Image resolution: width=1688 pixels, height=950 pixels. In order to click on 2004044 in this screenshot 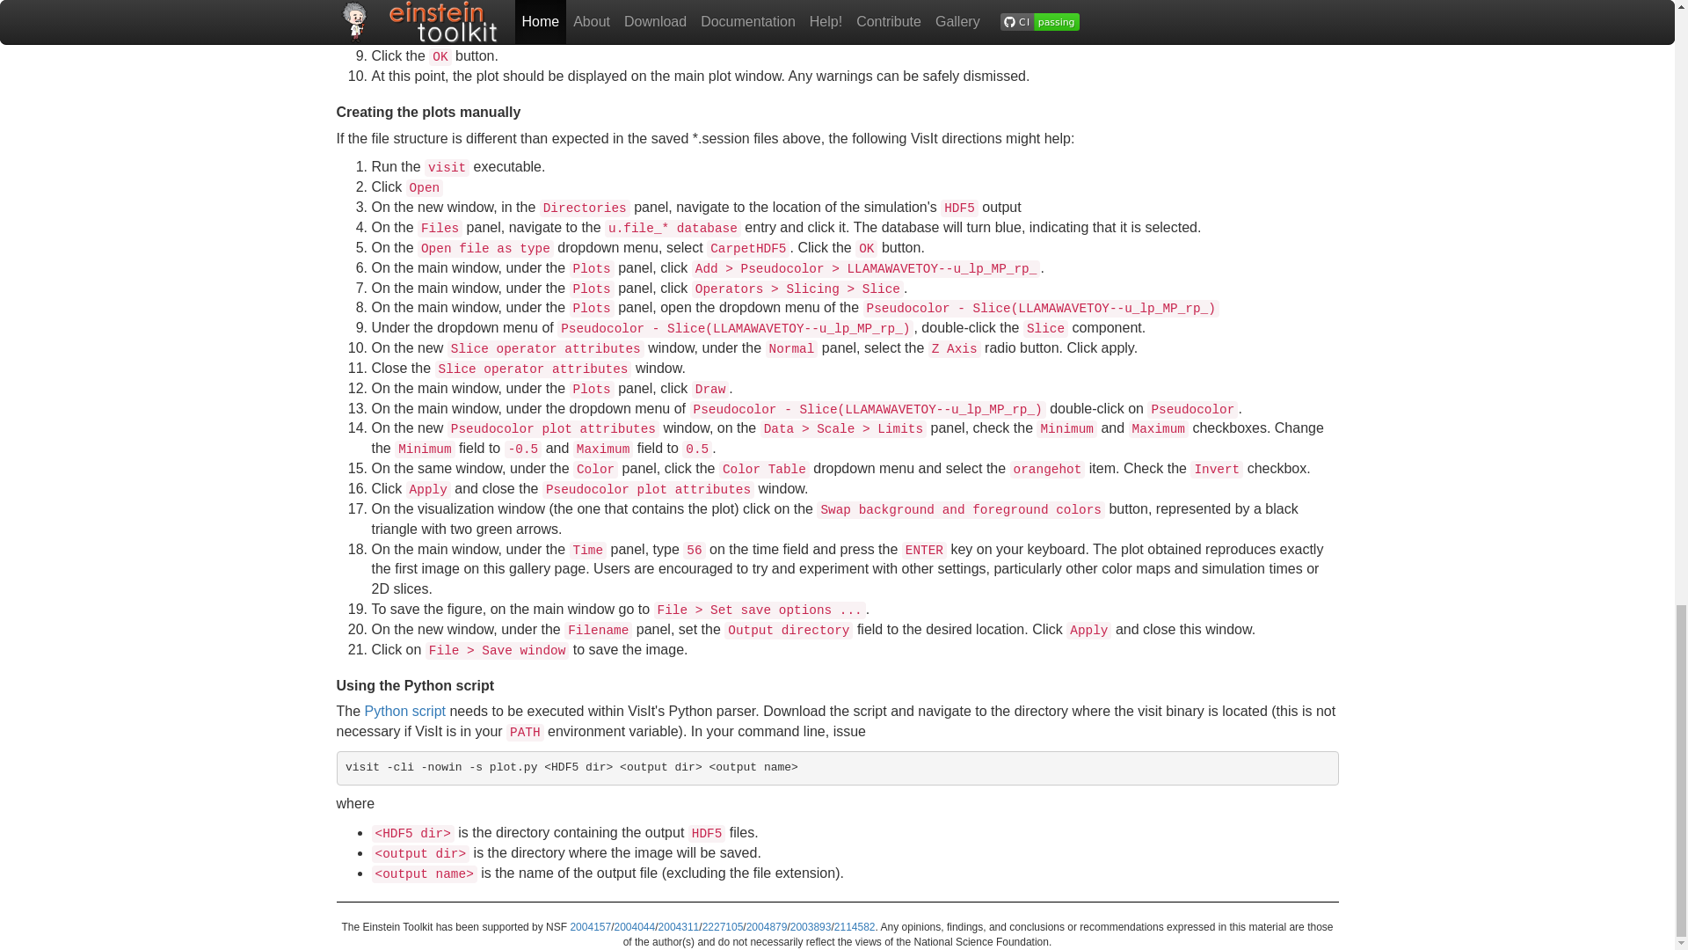, I will do `click(634, 926)`.